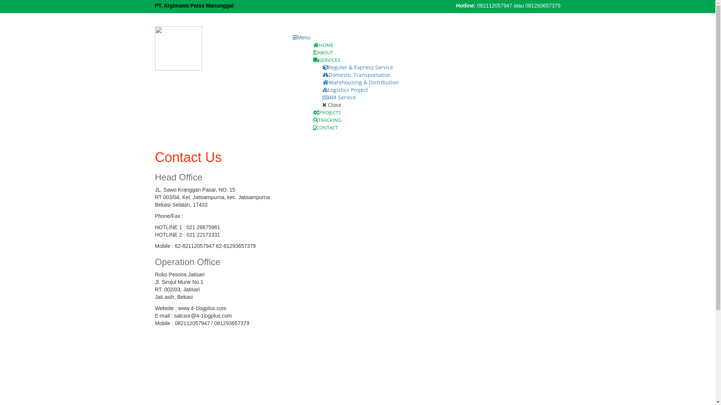 Image resolution: width=721 pixels, height=405 pixels. What do you see at coordinates (345, 90) in the screenshot?
I see `Logistics Project` at bounding box center [345, 90].